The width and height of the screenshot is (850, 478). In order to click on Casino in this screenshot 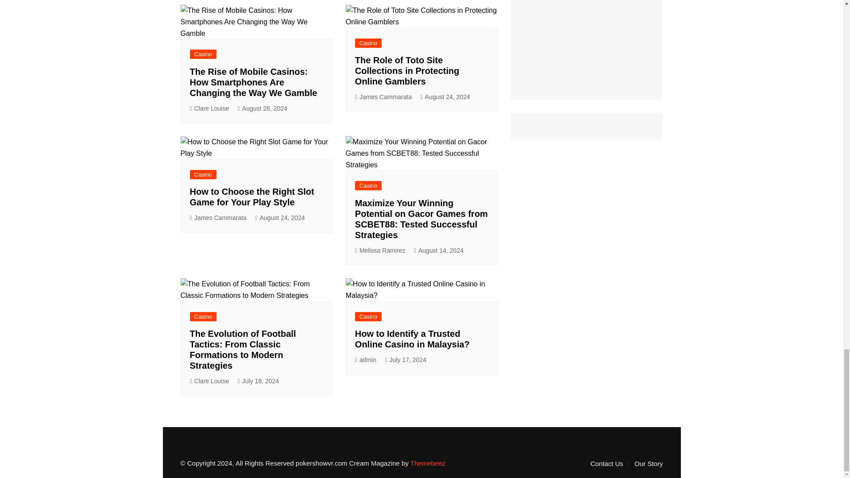, I will do `click(203, 174)`.